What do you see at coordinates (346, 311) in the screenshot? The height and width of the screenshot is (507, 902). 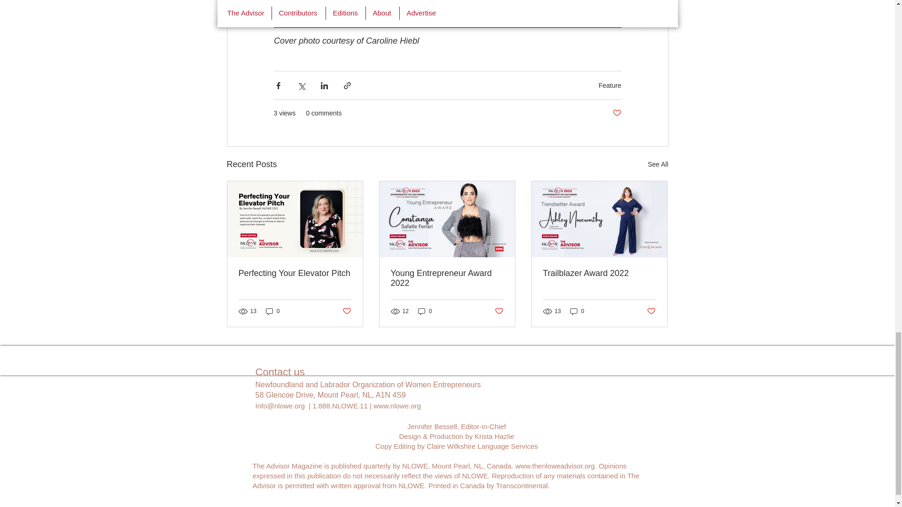 I see `Post not marked as liked` at bounding box center [346, 311].